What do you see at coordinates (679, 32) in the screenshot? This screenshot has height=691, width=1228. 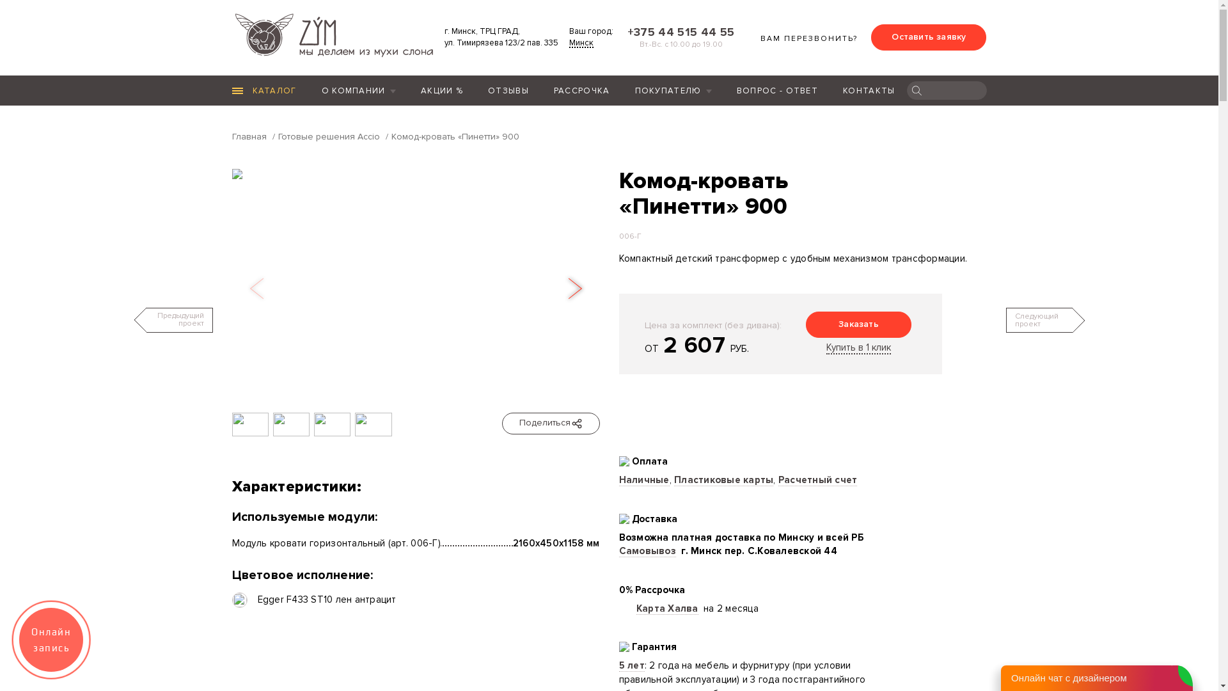 I see `+375 44 515 44 55` at bounding box center [679, 32].